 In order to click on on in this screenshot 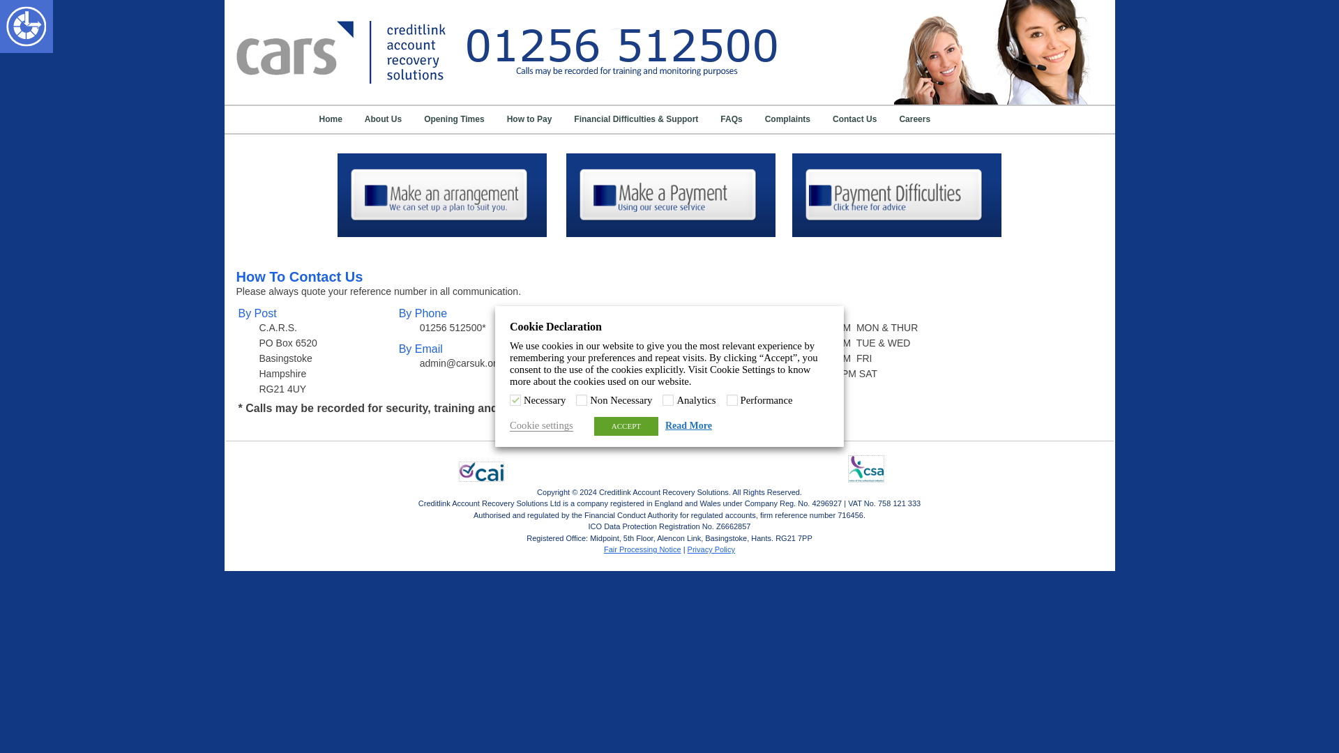, I will do `click(515, 400)`.